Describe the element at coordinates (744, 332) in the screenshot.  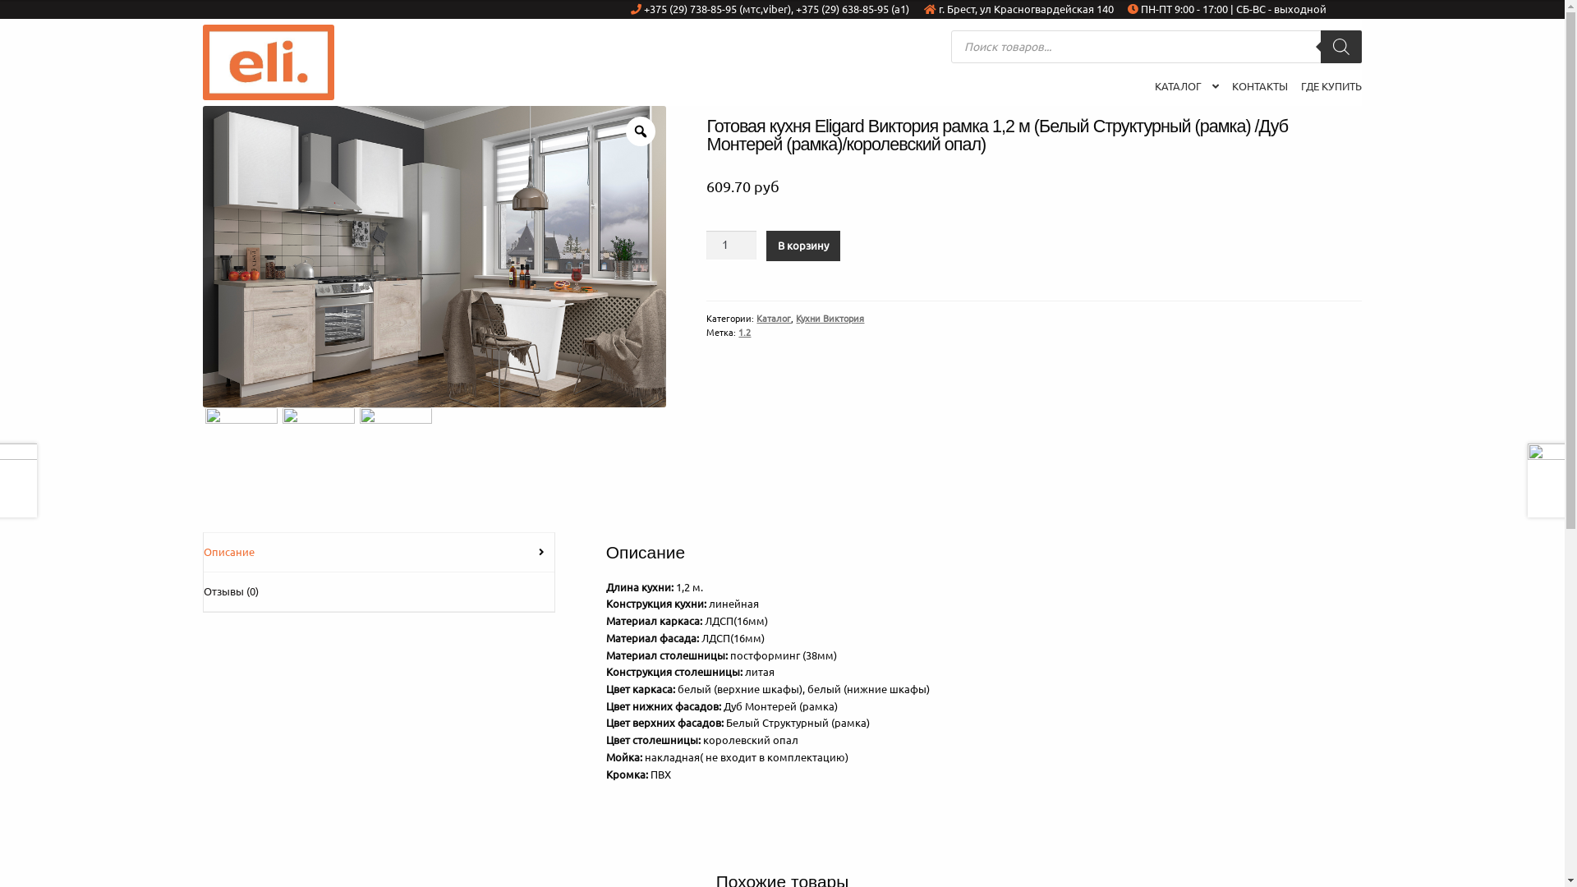
I see `1.2` at that location.